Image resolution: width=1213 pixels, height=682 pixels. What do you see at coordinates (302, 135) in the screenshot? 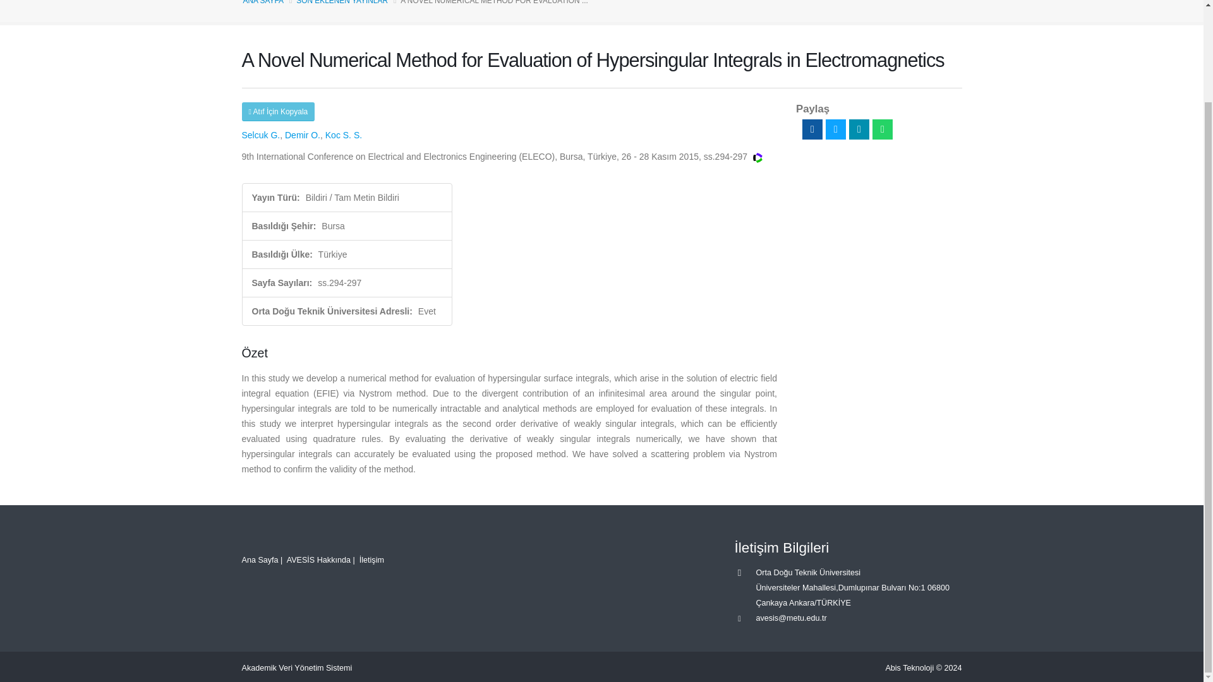
I see `Oguz Demir` at bounding box center [302, 135].